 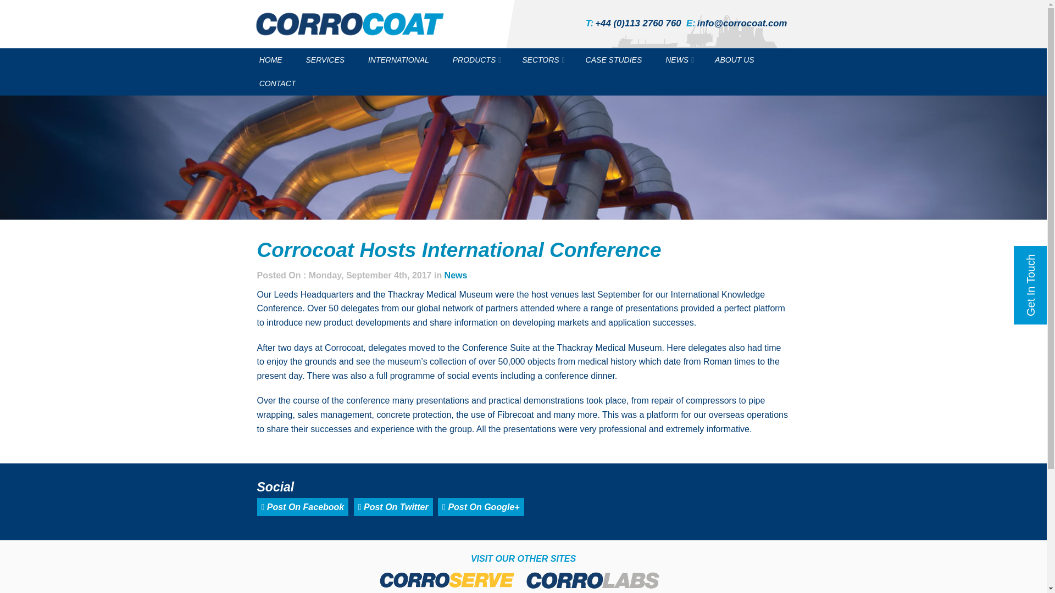 I want to click on News, so click(x=456, y=275).